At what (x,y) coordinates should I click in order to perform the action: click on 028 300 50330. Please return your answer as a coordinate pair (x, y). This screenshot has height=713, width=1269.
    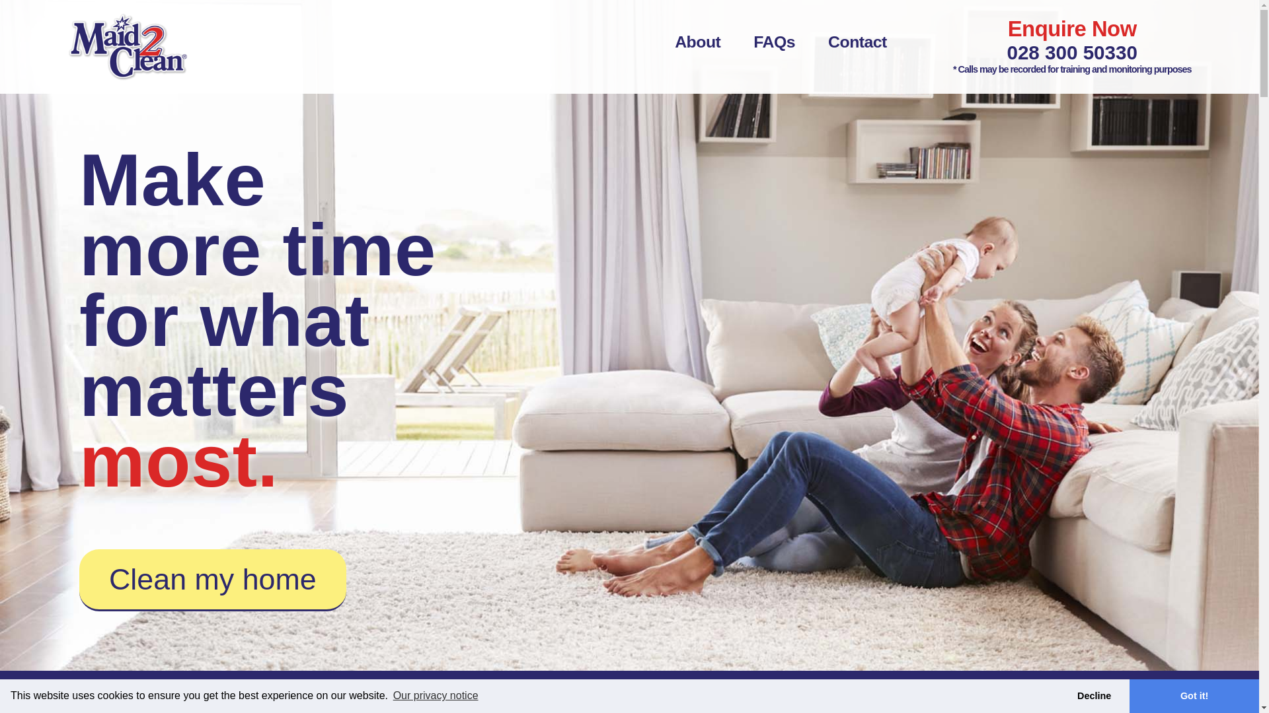
    Looking at the image, I should click on (1071, 52).